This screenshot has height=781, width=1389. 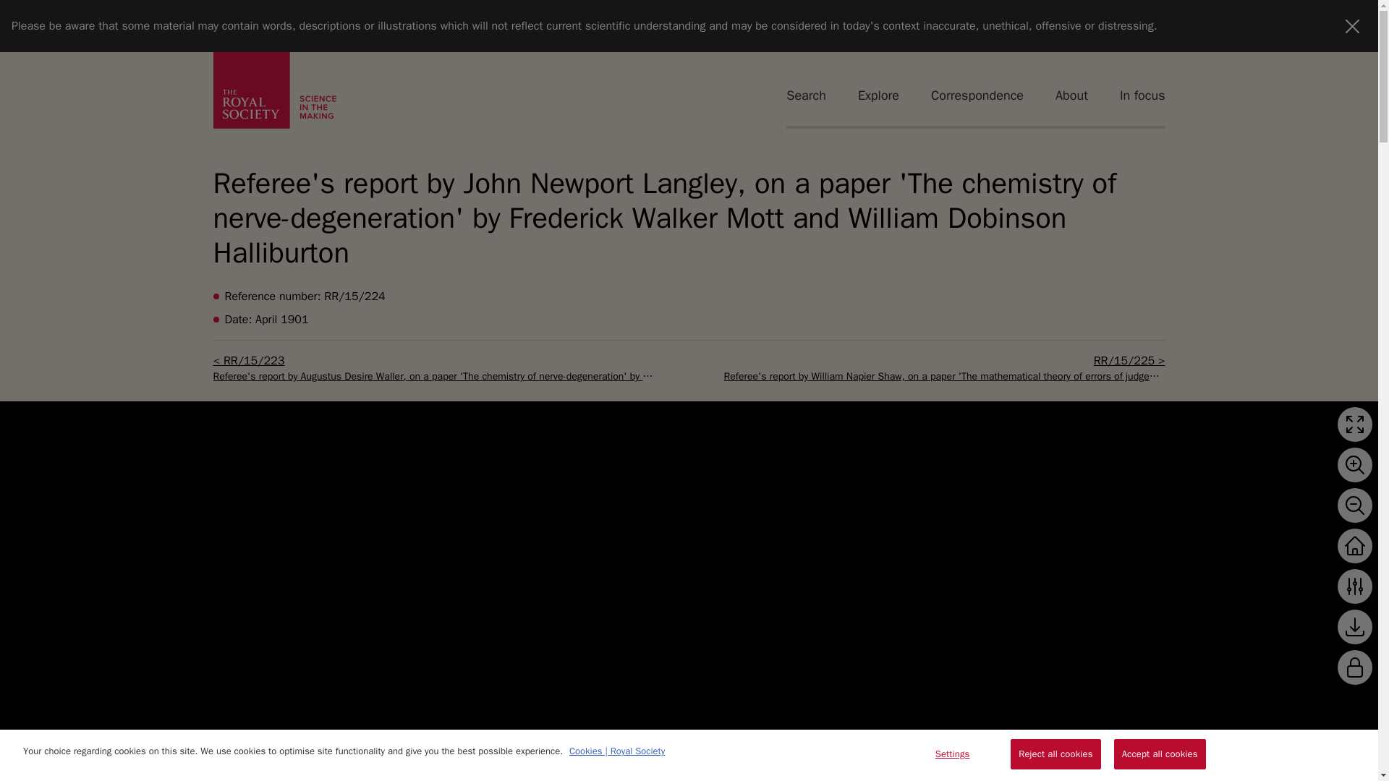 What do you see at coordinates (1354, 505) in the screenshot?
I see `Zoom out` at bounding box center [1354, 505].